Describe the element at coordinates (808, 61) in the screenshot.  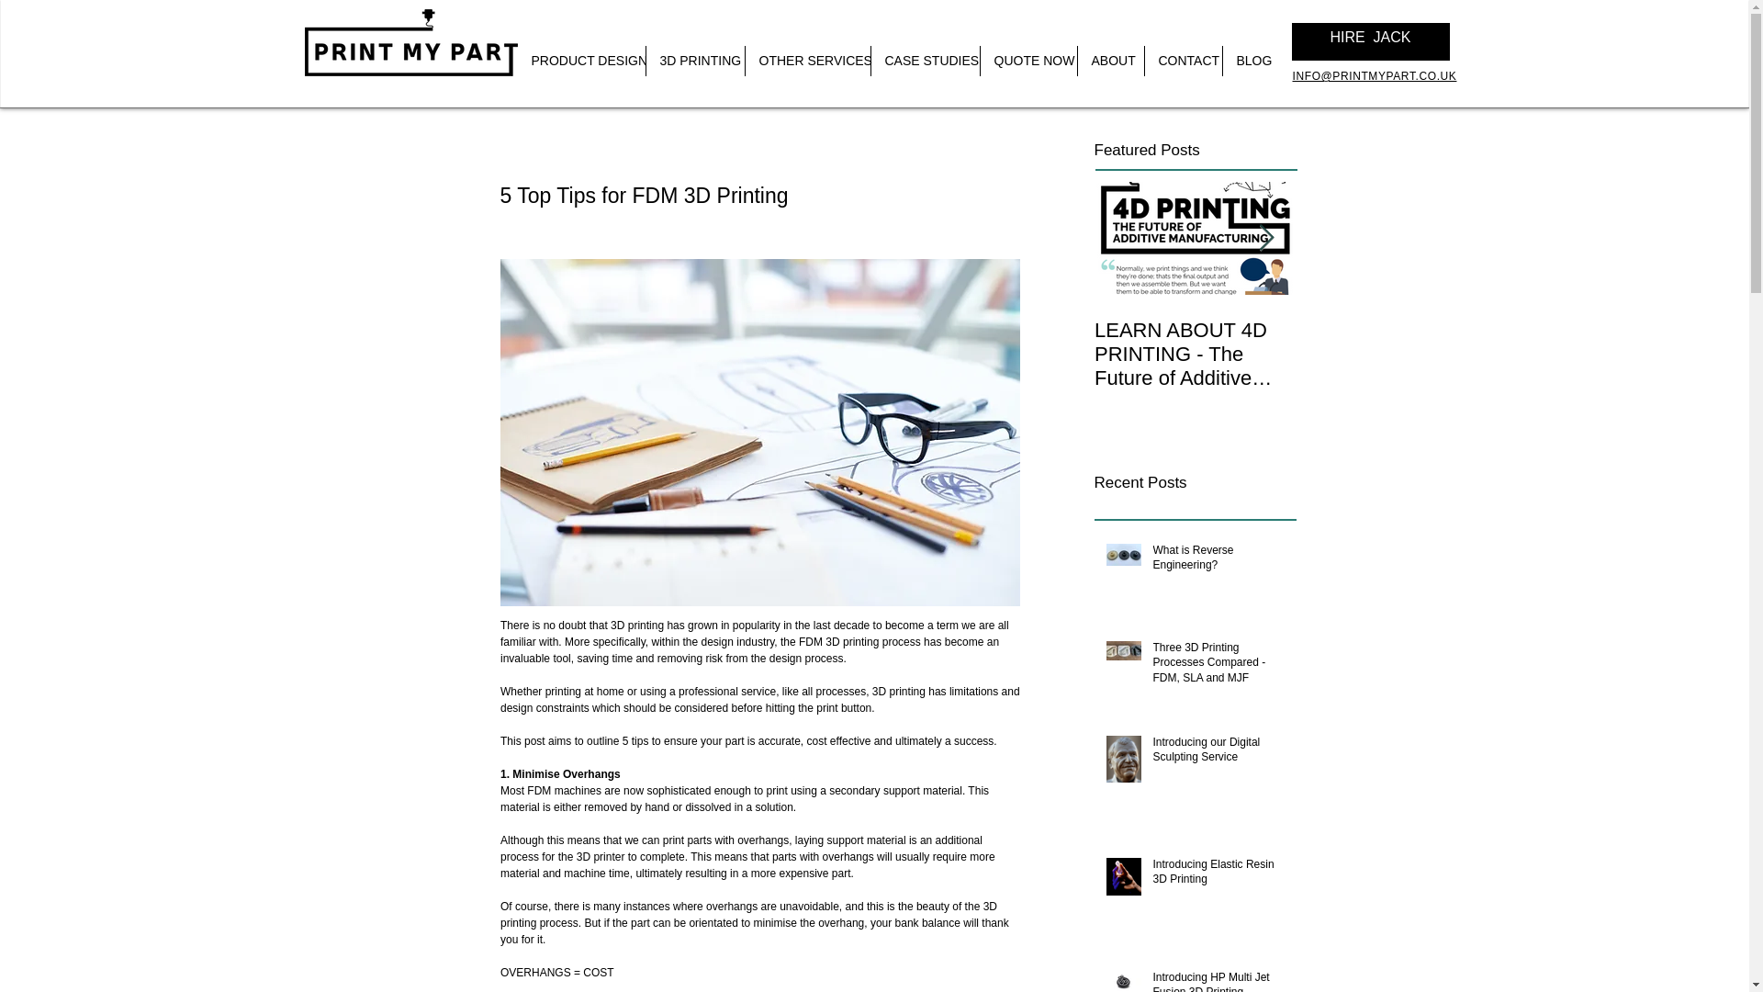
I see `OTHER SERVICES` at that location.